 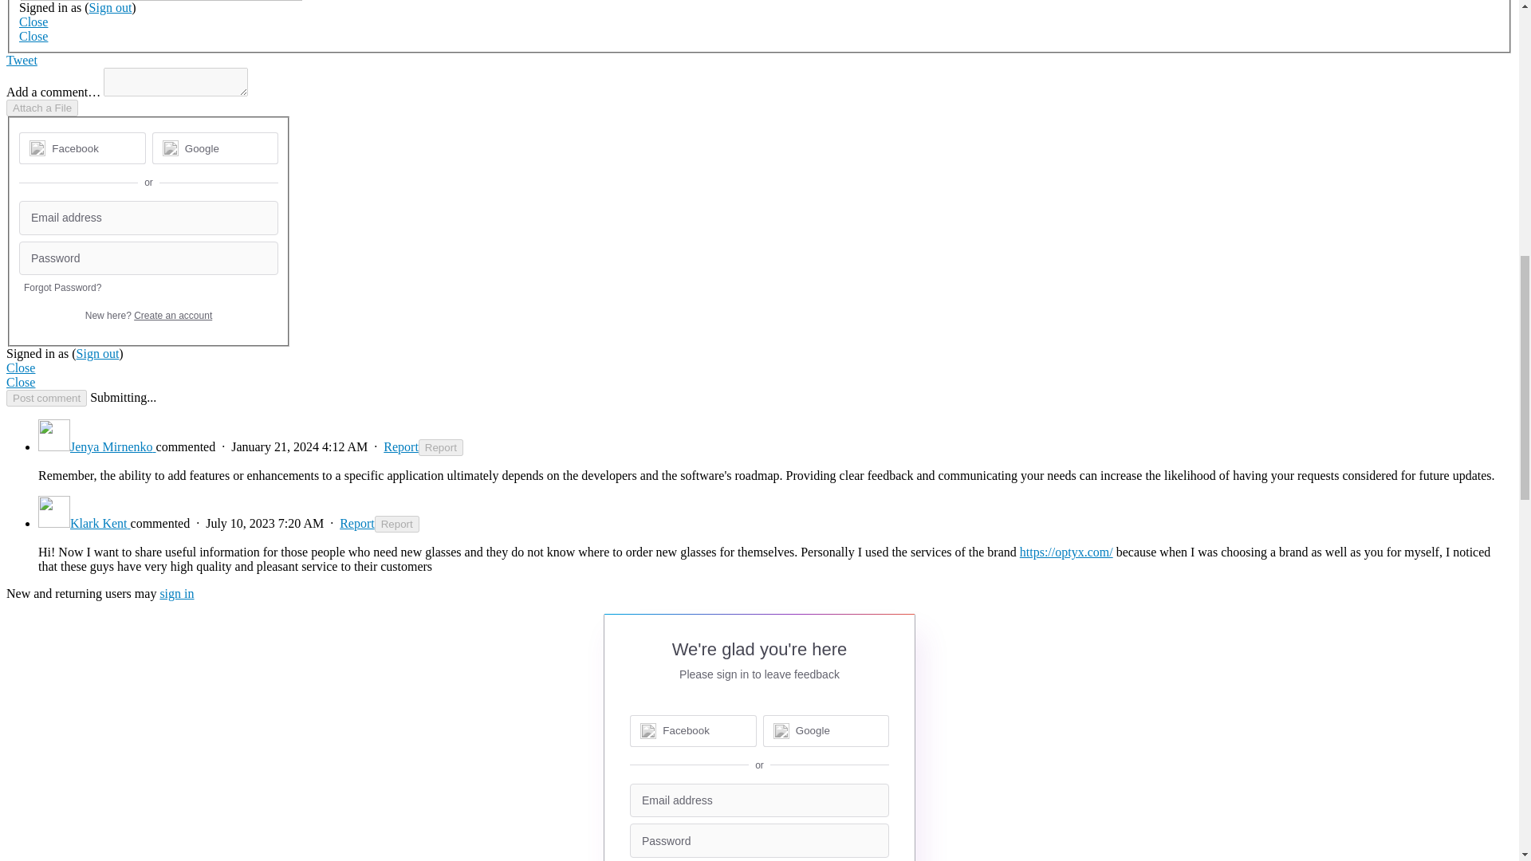 I want to click on Tweet, so click(x=21, y=60).